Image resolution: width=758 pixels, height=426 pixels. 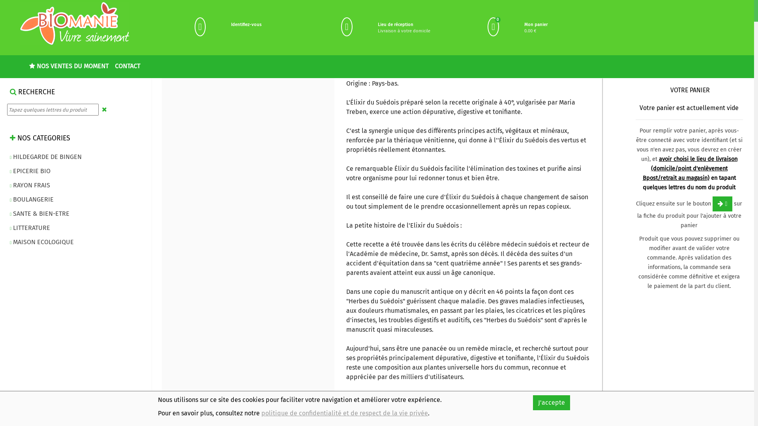 I want to click on BOULANGERIE, so click(x=32, y=200).